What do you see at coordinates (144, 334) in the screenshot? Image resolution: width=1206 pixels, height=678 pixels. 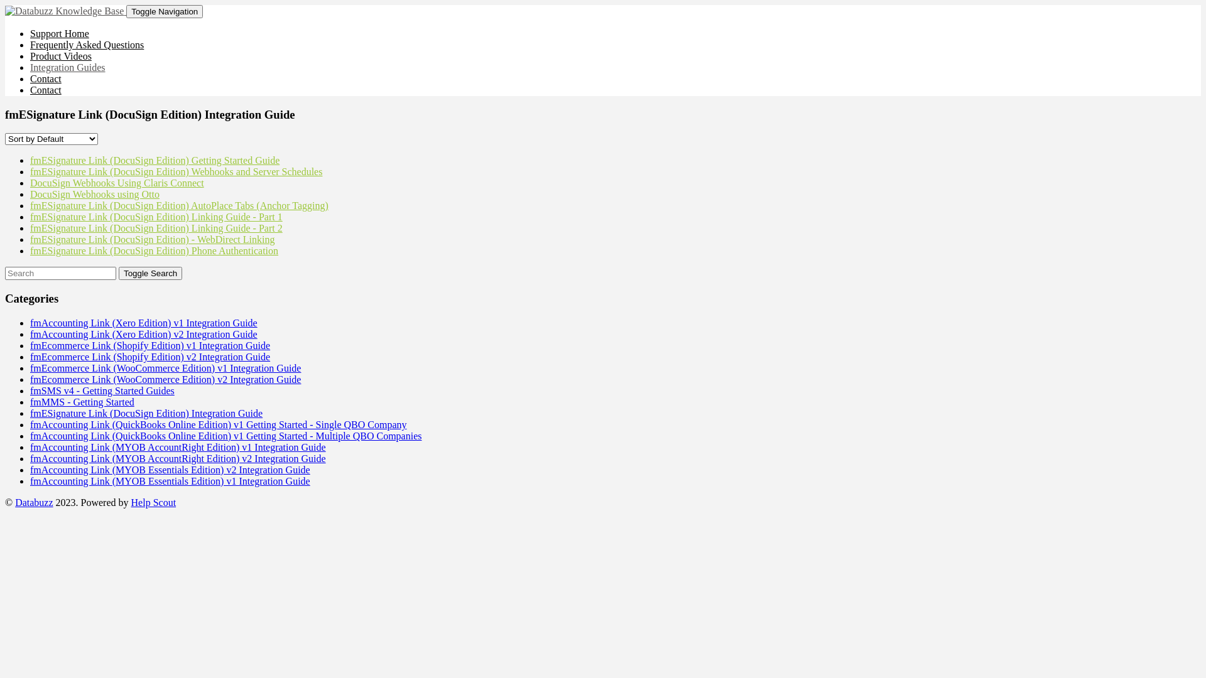 I see `fmAccounting Link (Xero Edition) v2 Integration Guide` at bounding box center [144, 334].